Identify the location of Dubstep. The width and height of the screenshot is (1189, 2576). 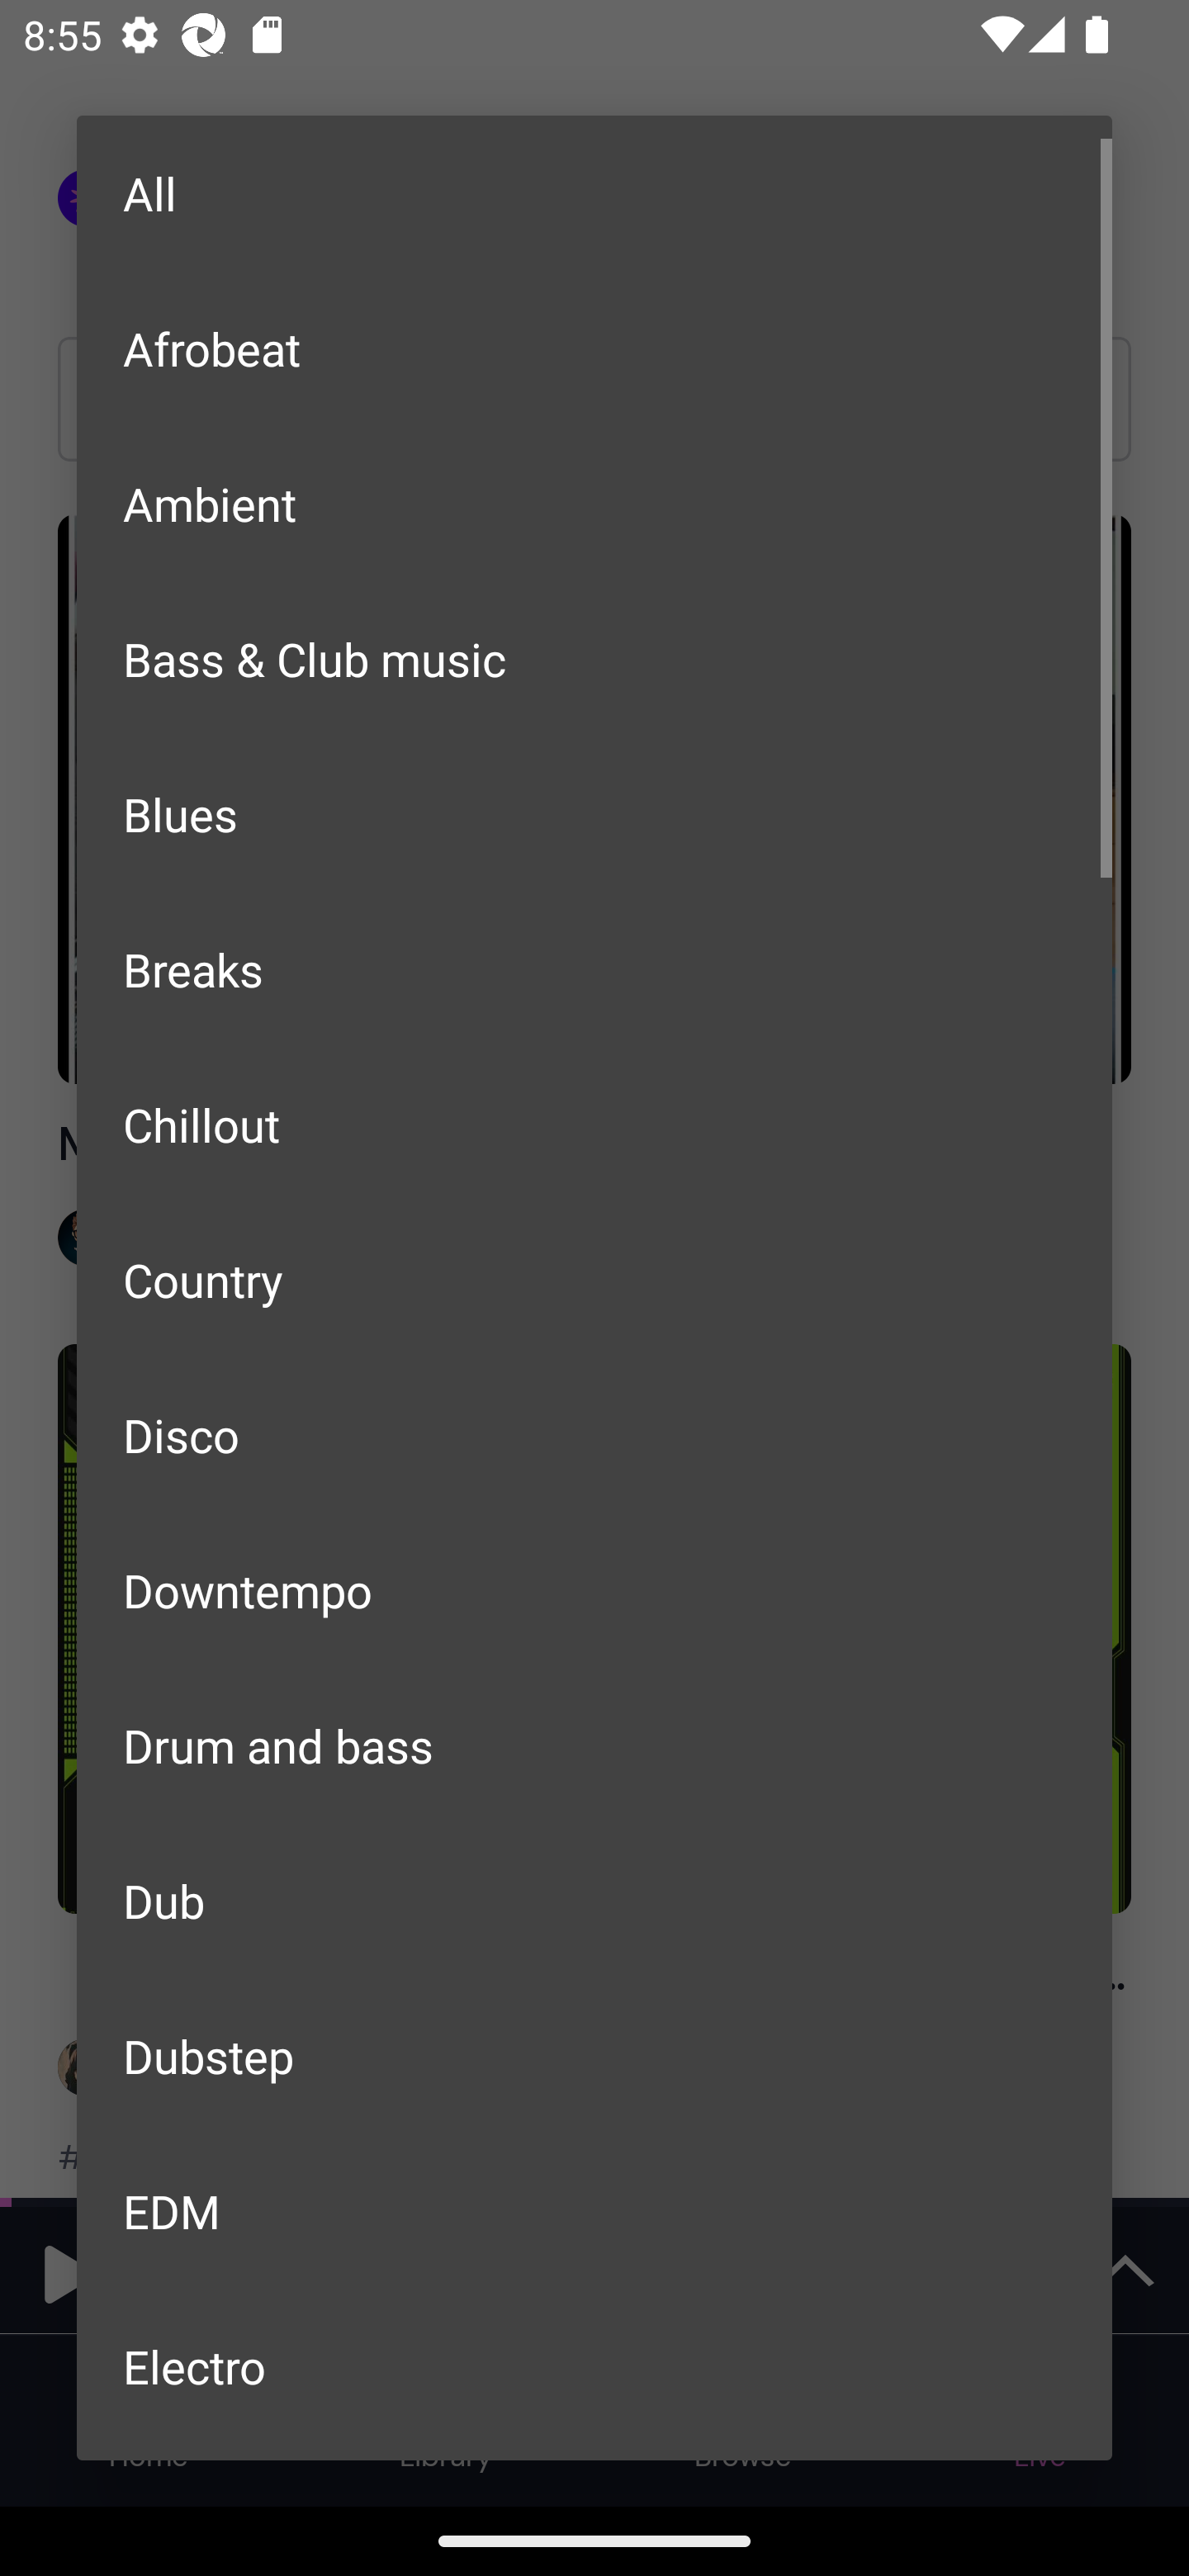
(594, 2056).